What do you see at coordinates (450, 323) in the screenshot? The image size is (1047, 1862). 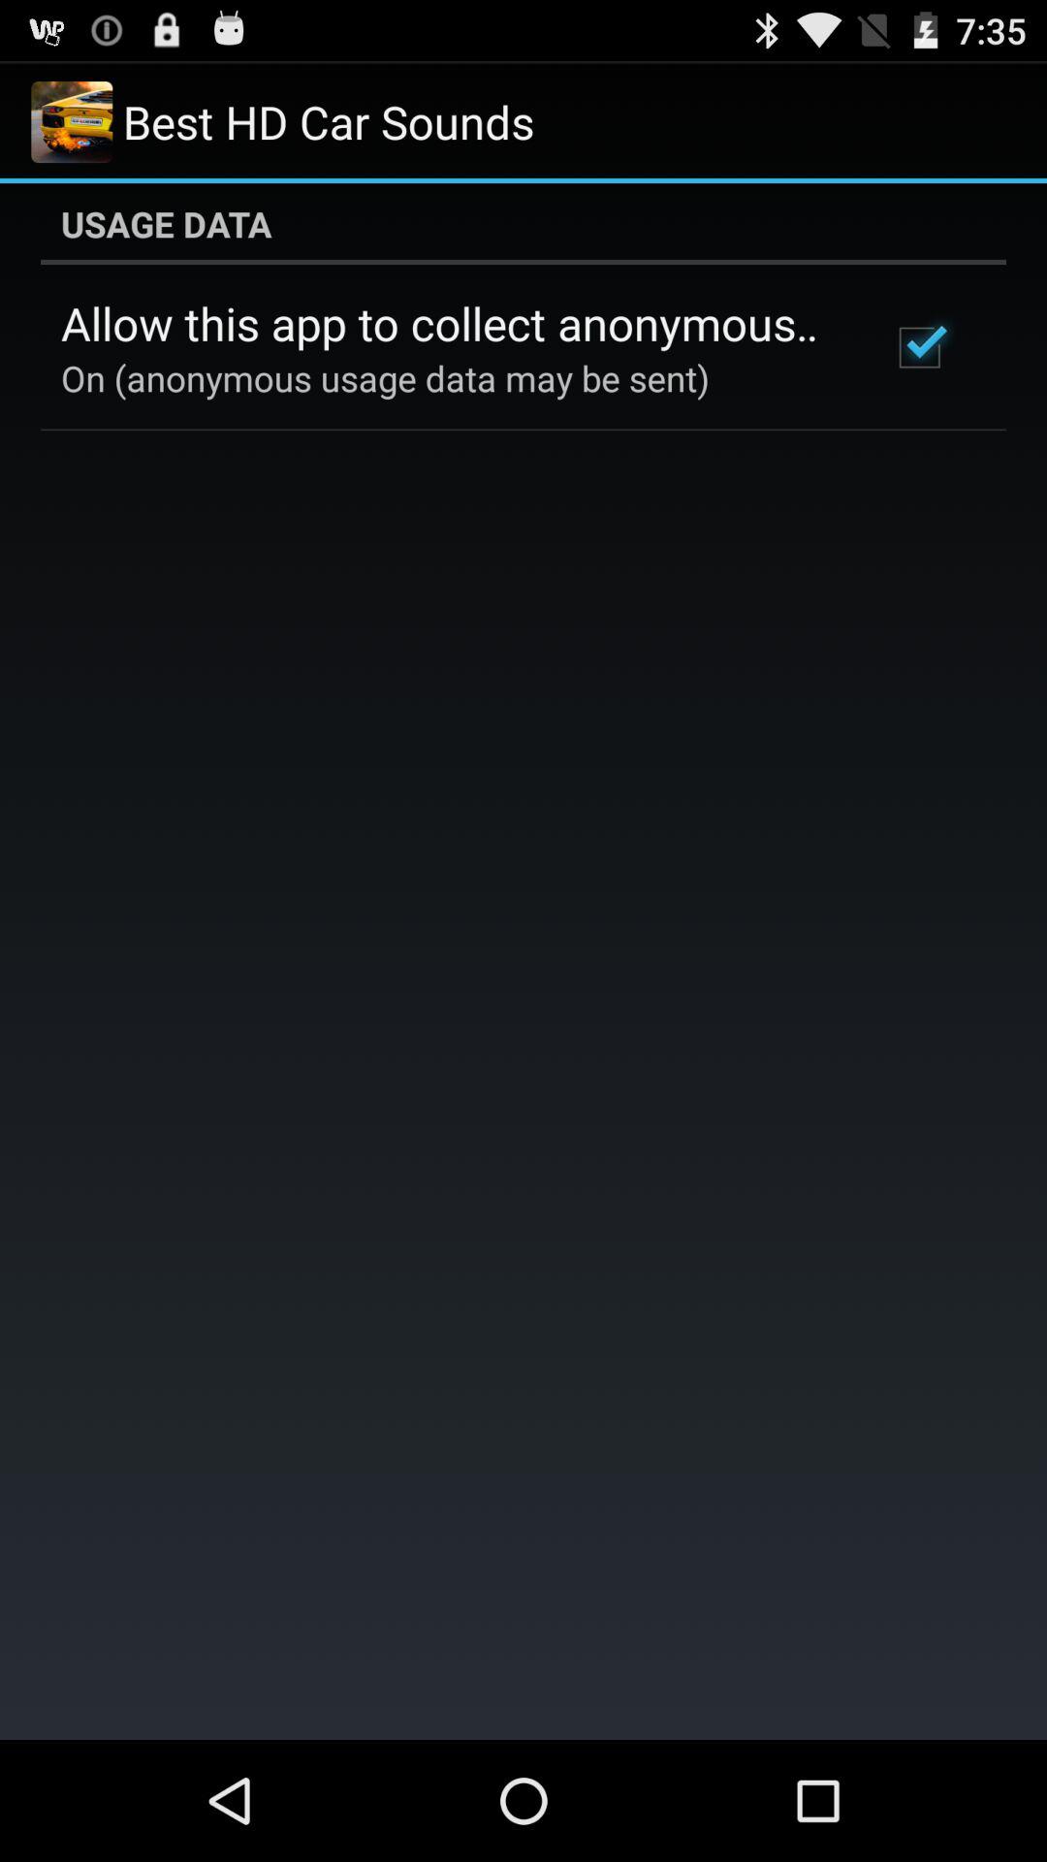 I see `turn off icon above the on anonymous usage` at bounding box center [450, 323].